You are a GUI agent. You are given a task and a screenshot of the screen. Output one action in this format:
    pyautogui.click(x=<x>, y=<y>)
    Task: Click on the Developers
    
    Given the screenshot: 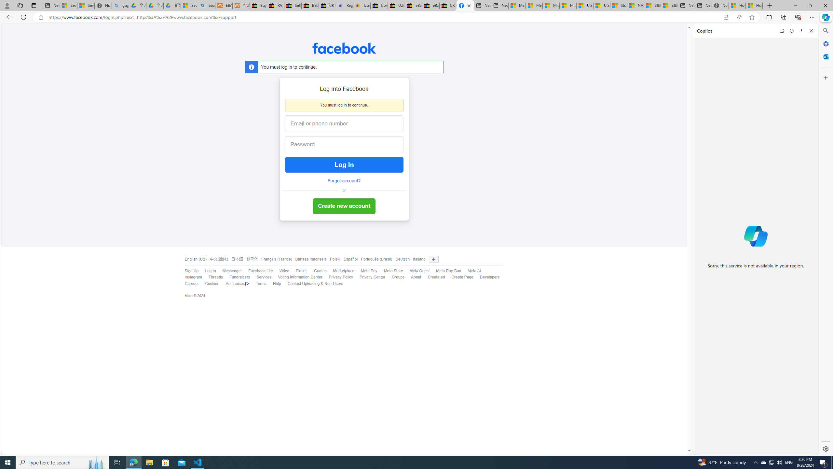 What is the action you would take?
    pyautogui.click(x=486, y=277)
    